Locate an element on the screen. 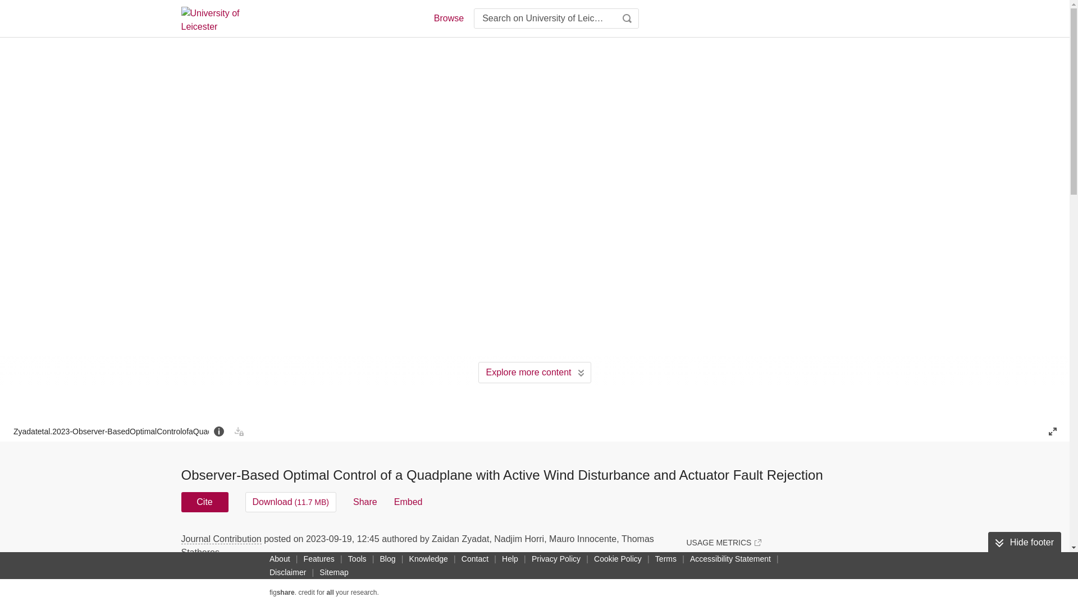 The image size is (1078, 606). Features is located at coordinates (319, 558).